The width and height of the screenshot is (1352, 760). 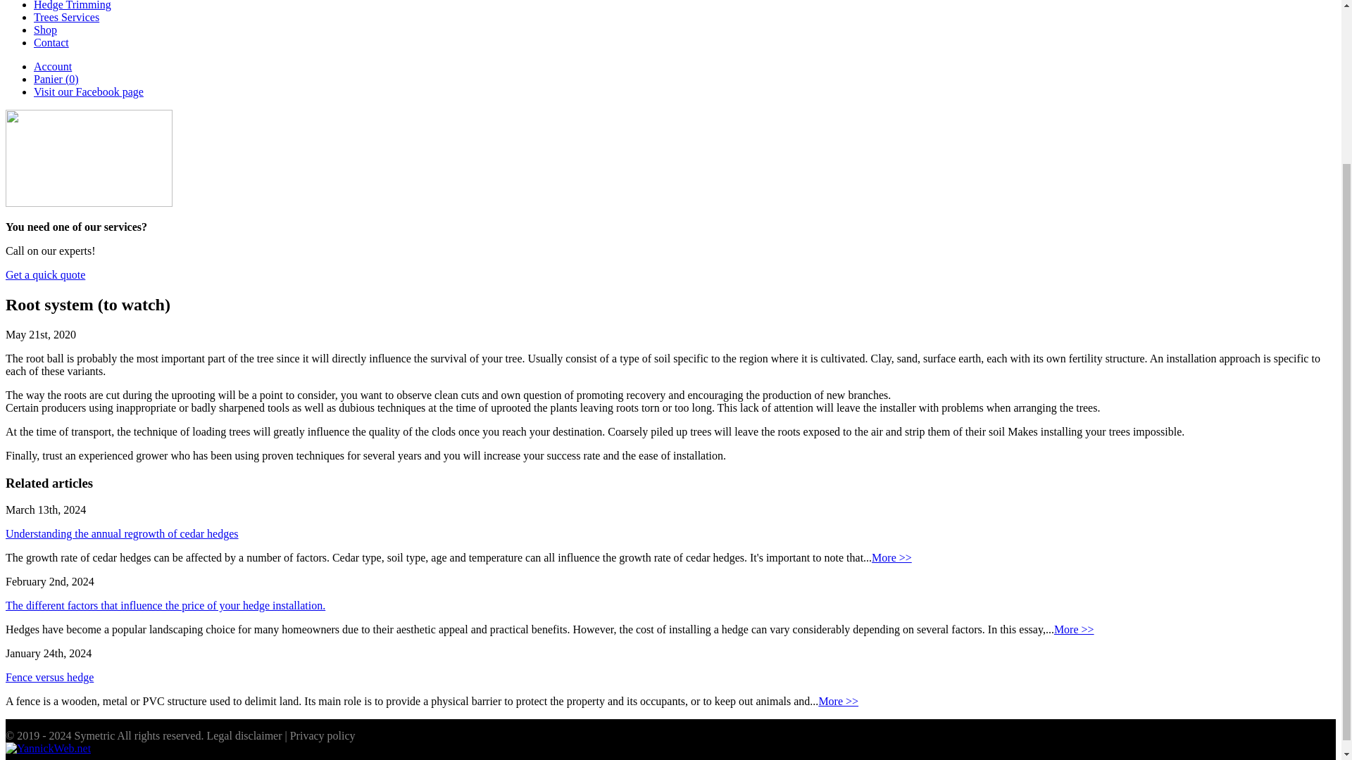 What do you see at coordinates (244, 735) in the screenshot?
I see `Legal disclaimer` at bounding box center [244, 735].